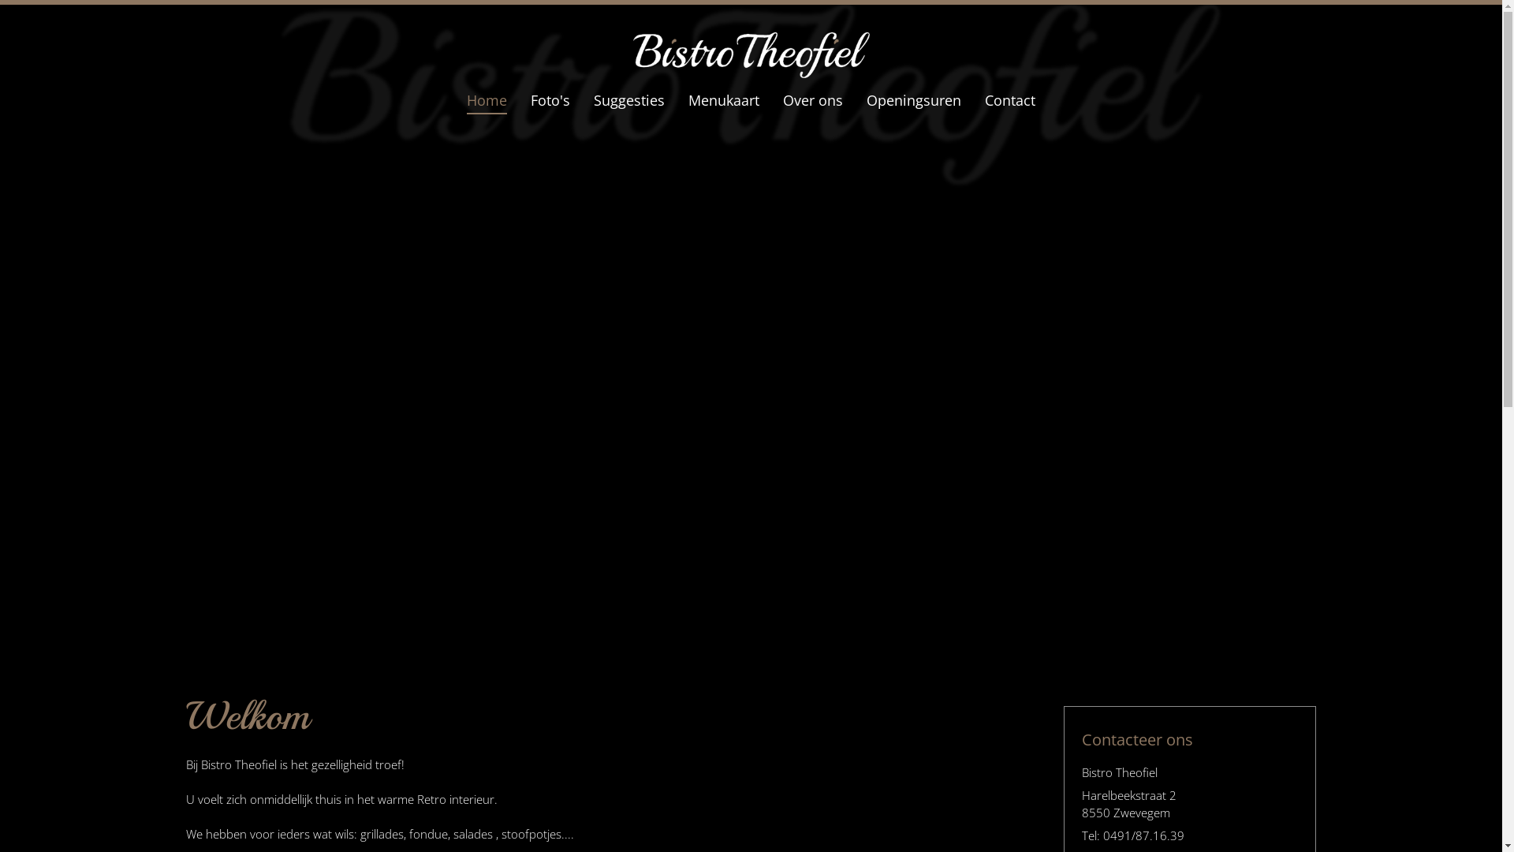 The height and width of the screenshot is (852, 1514). What do you see at coordinates (724, 99) in the screenshot?
I see `Menukaart` at bounding box center [724, 99].